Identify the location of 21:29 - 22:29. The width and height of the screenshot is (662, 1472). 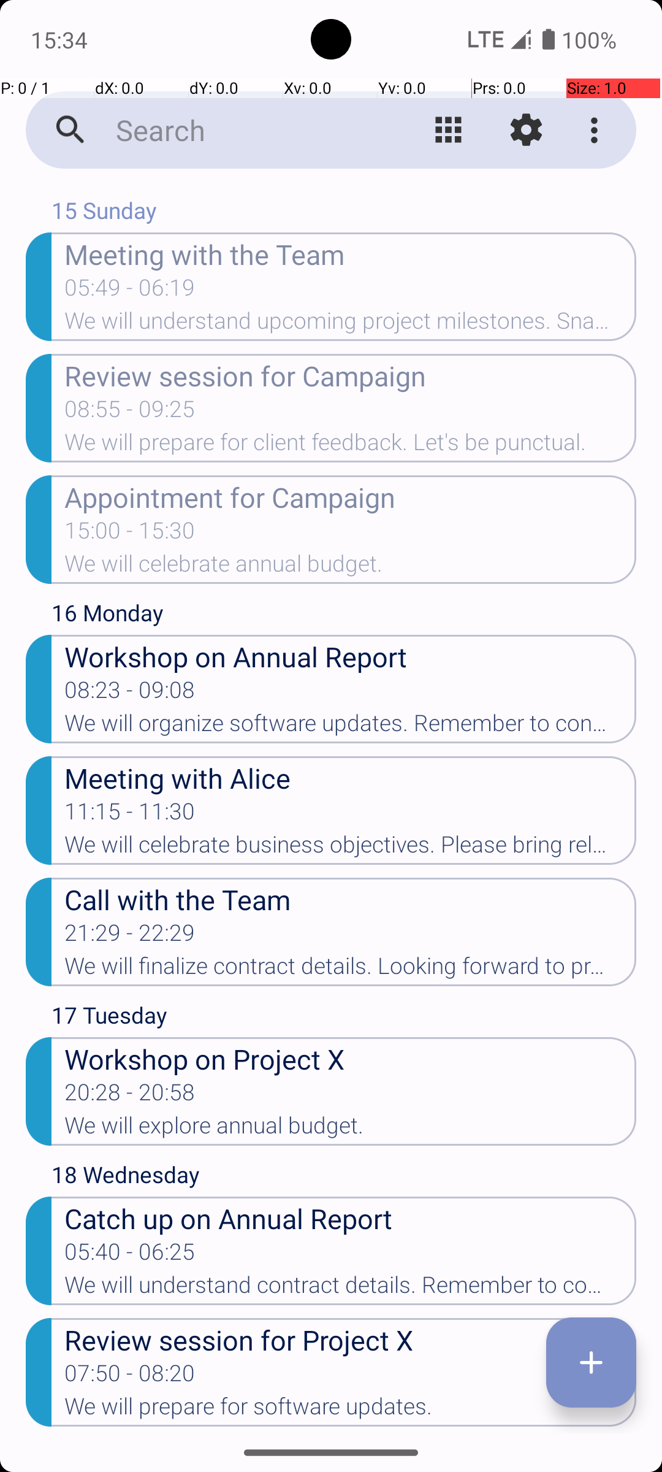
(130, 937).